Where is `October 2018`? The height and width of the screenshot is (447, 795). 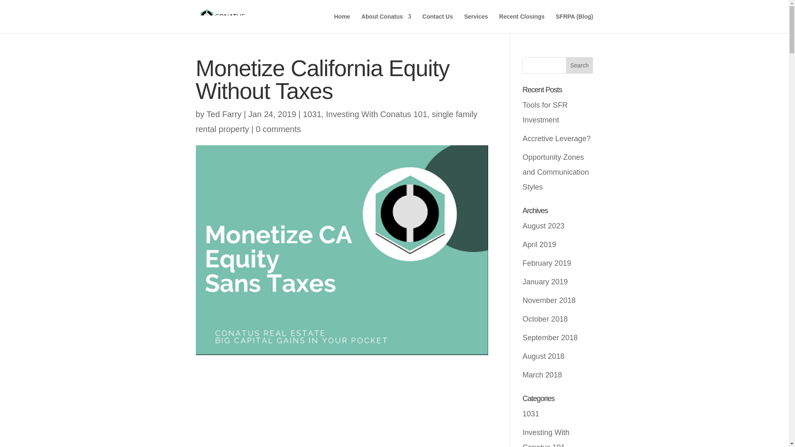
October 2018 is located at coordinates (545, 319).